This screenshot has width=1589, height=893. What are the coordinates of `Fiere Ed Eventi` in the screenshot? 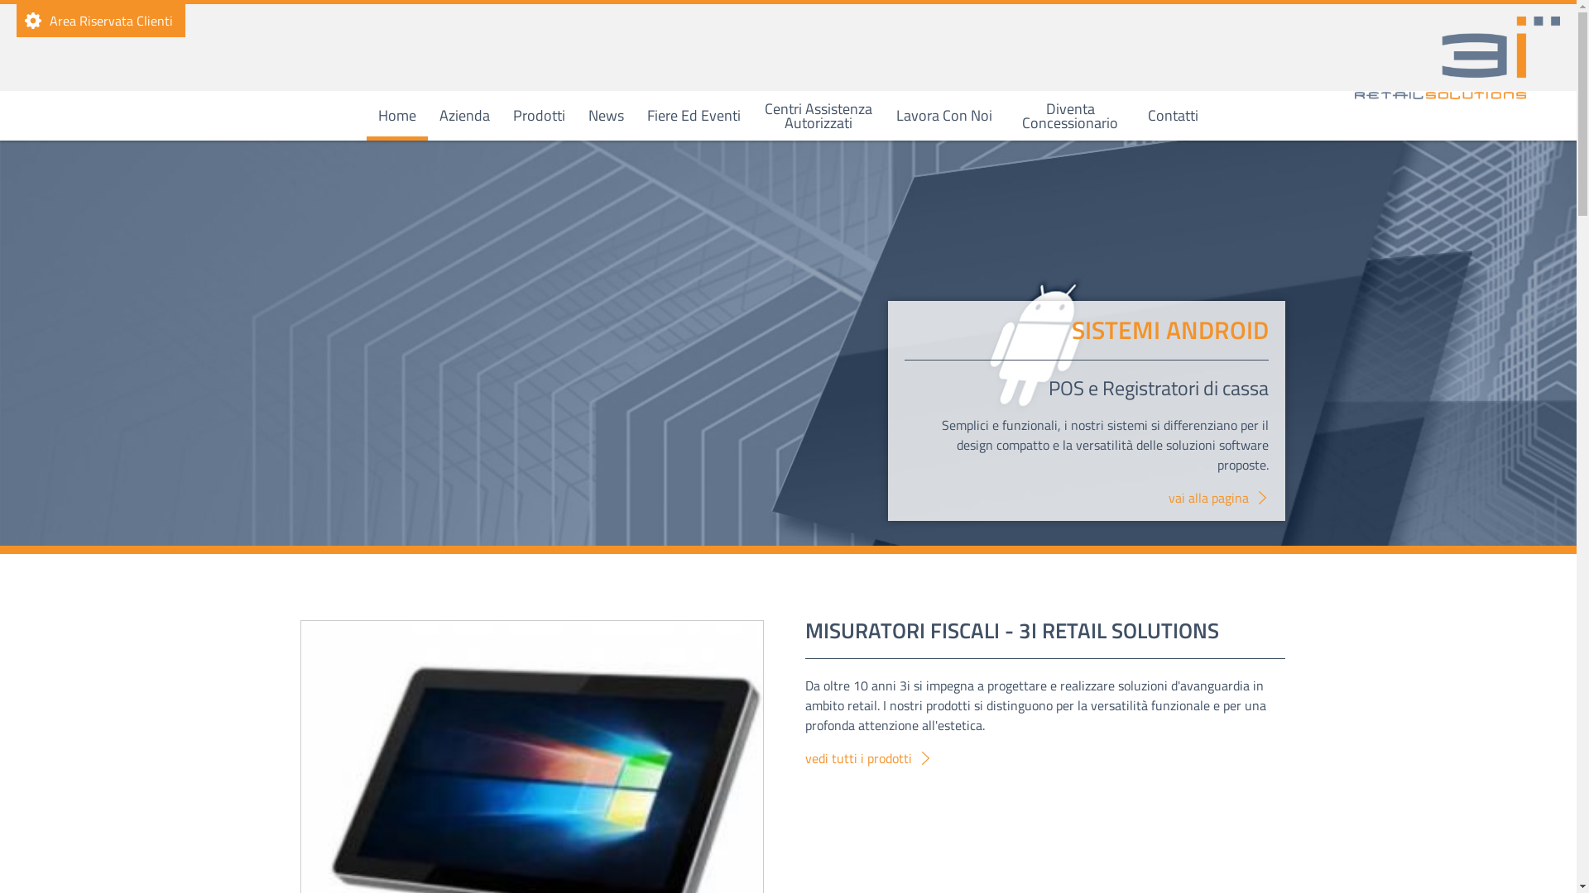 It's located at (694, 116).